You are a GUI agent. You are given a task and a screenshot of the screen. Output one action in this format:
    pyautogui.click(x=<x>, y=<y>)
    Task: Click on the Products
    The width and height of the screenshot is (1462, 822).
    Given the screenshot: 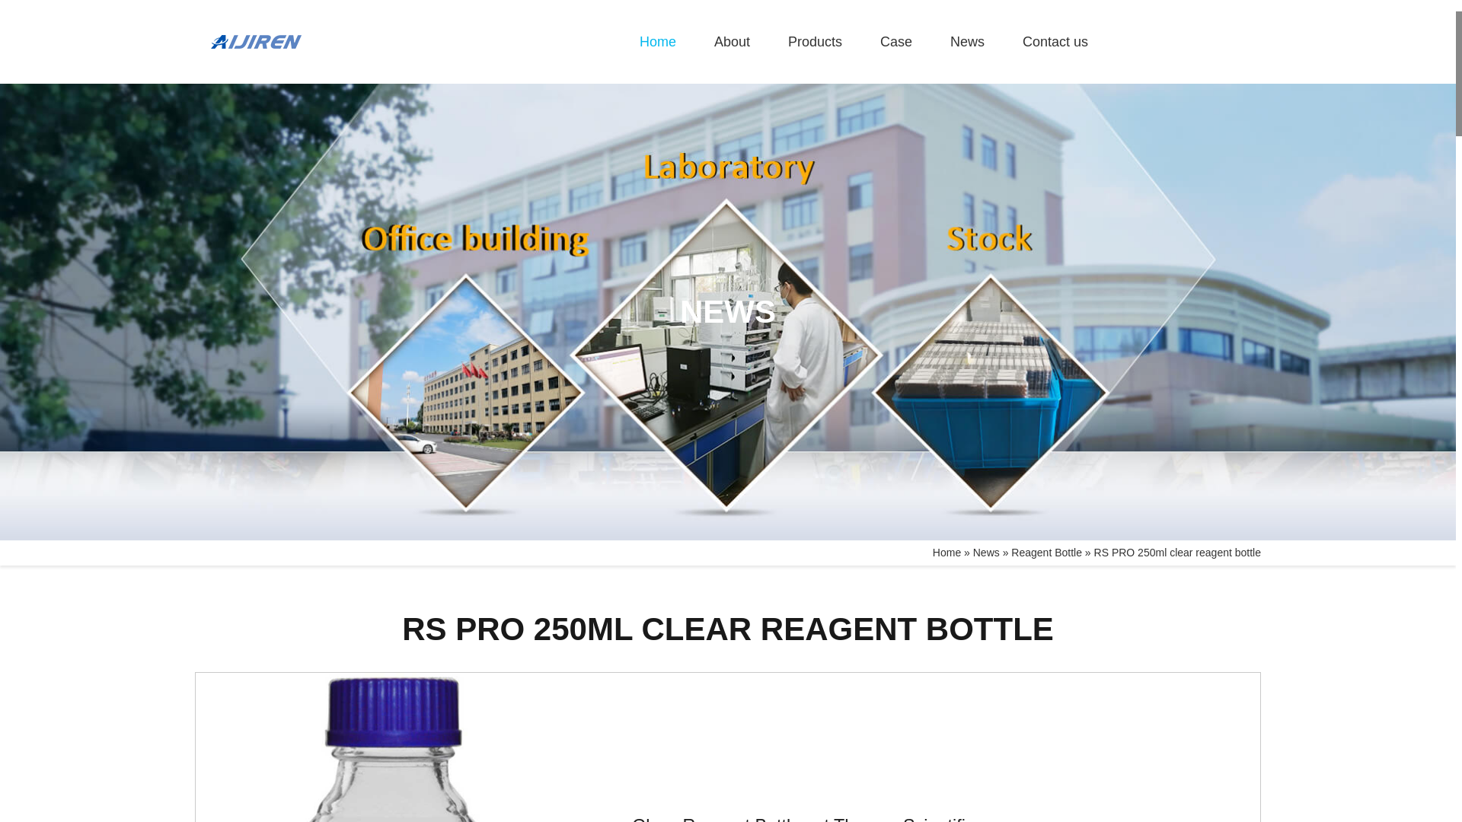 What is the action you would take?
    pyautogui.click(x=815, y=42)
    